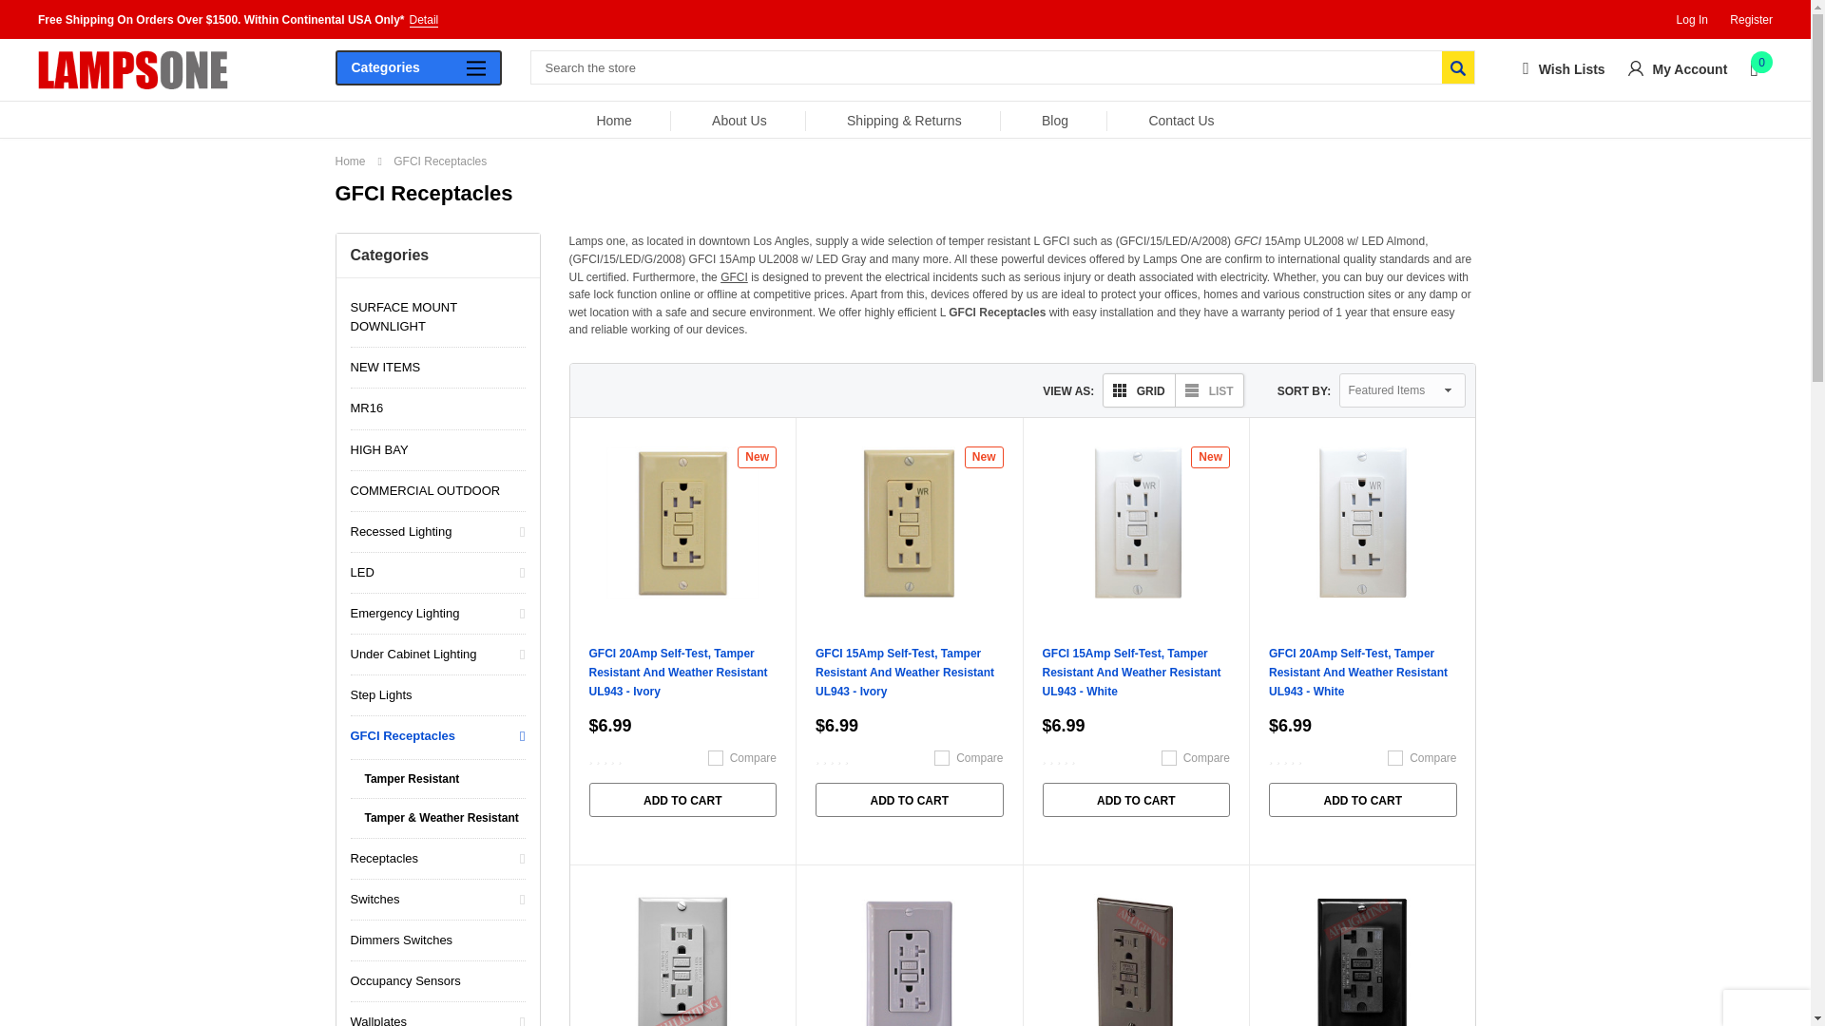 The width and height of the screenshot is (1825, 1026). What do you see at coordinates (238, 20) in the screenshot?
I see `Detail` at bounding box center [238, 20].